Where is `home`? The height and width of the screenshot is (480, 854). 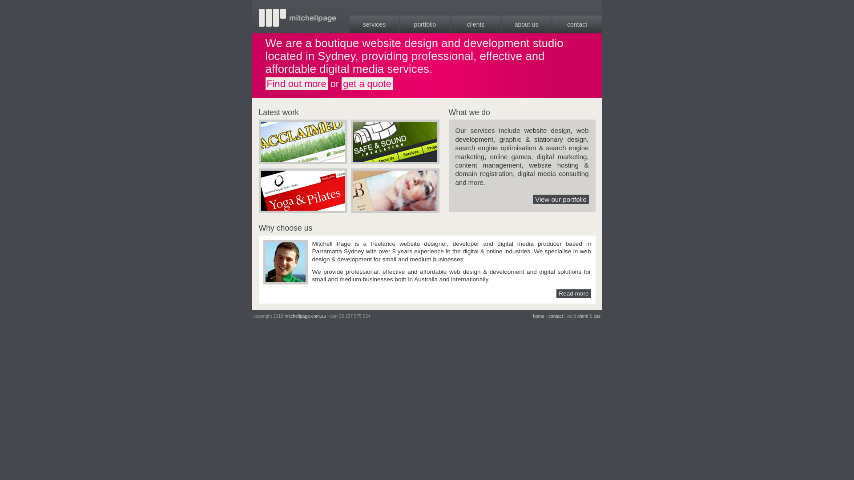 home is located at coordinates (538, 316).